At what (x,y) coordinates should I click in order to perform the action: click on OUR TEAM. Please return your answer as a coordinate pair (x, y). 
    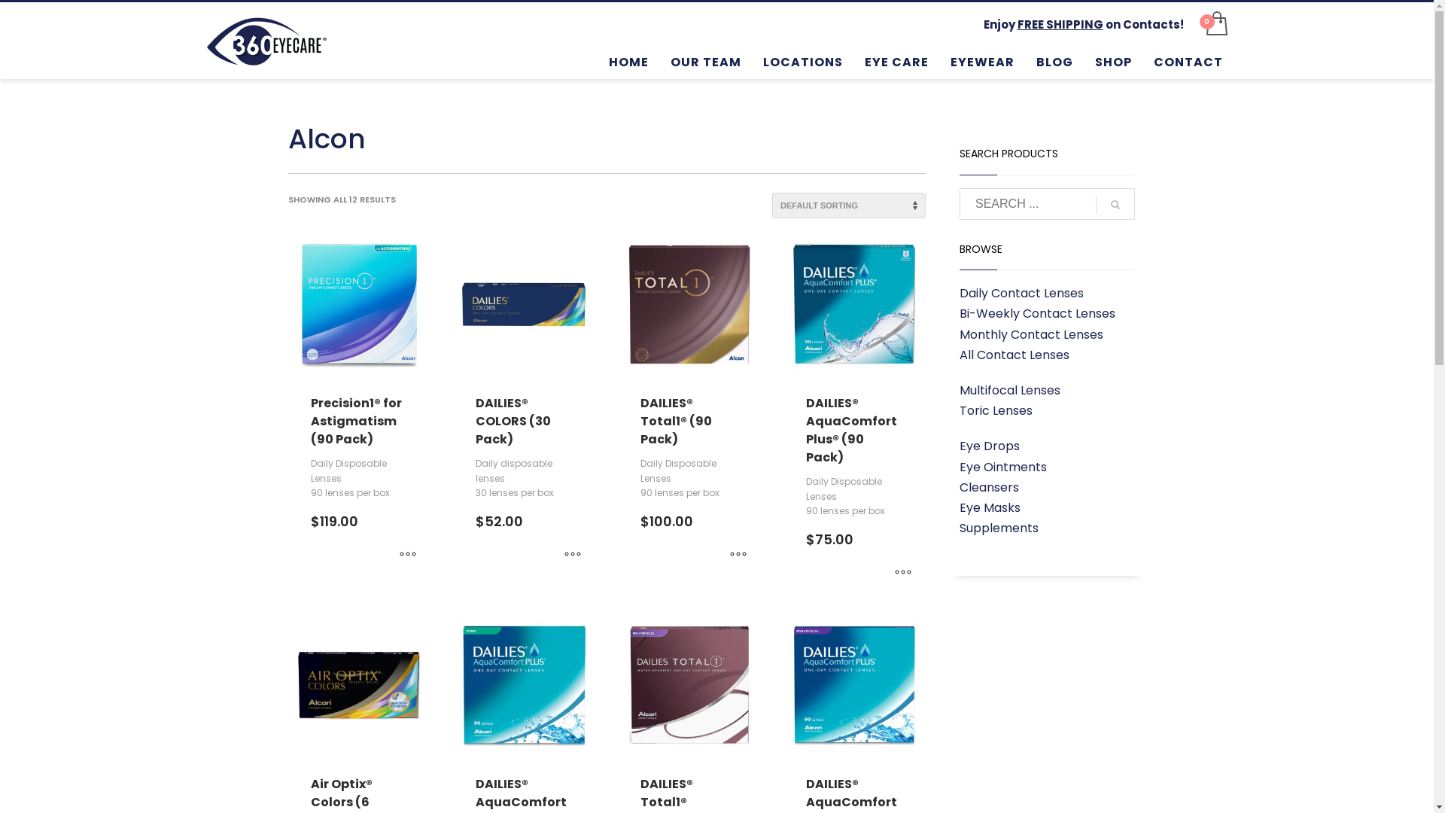
    Looking at the image, I should click on (706, 62).